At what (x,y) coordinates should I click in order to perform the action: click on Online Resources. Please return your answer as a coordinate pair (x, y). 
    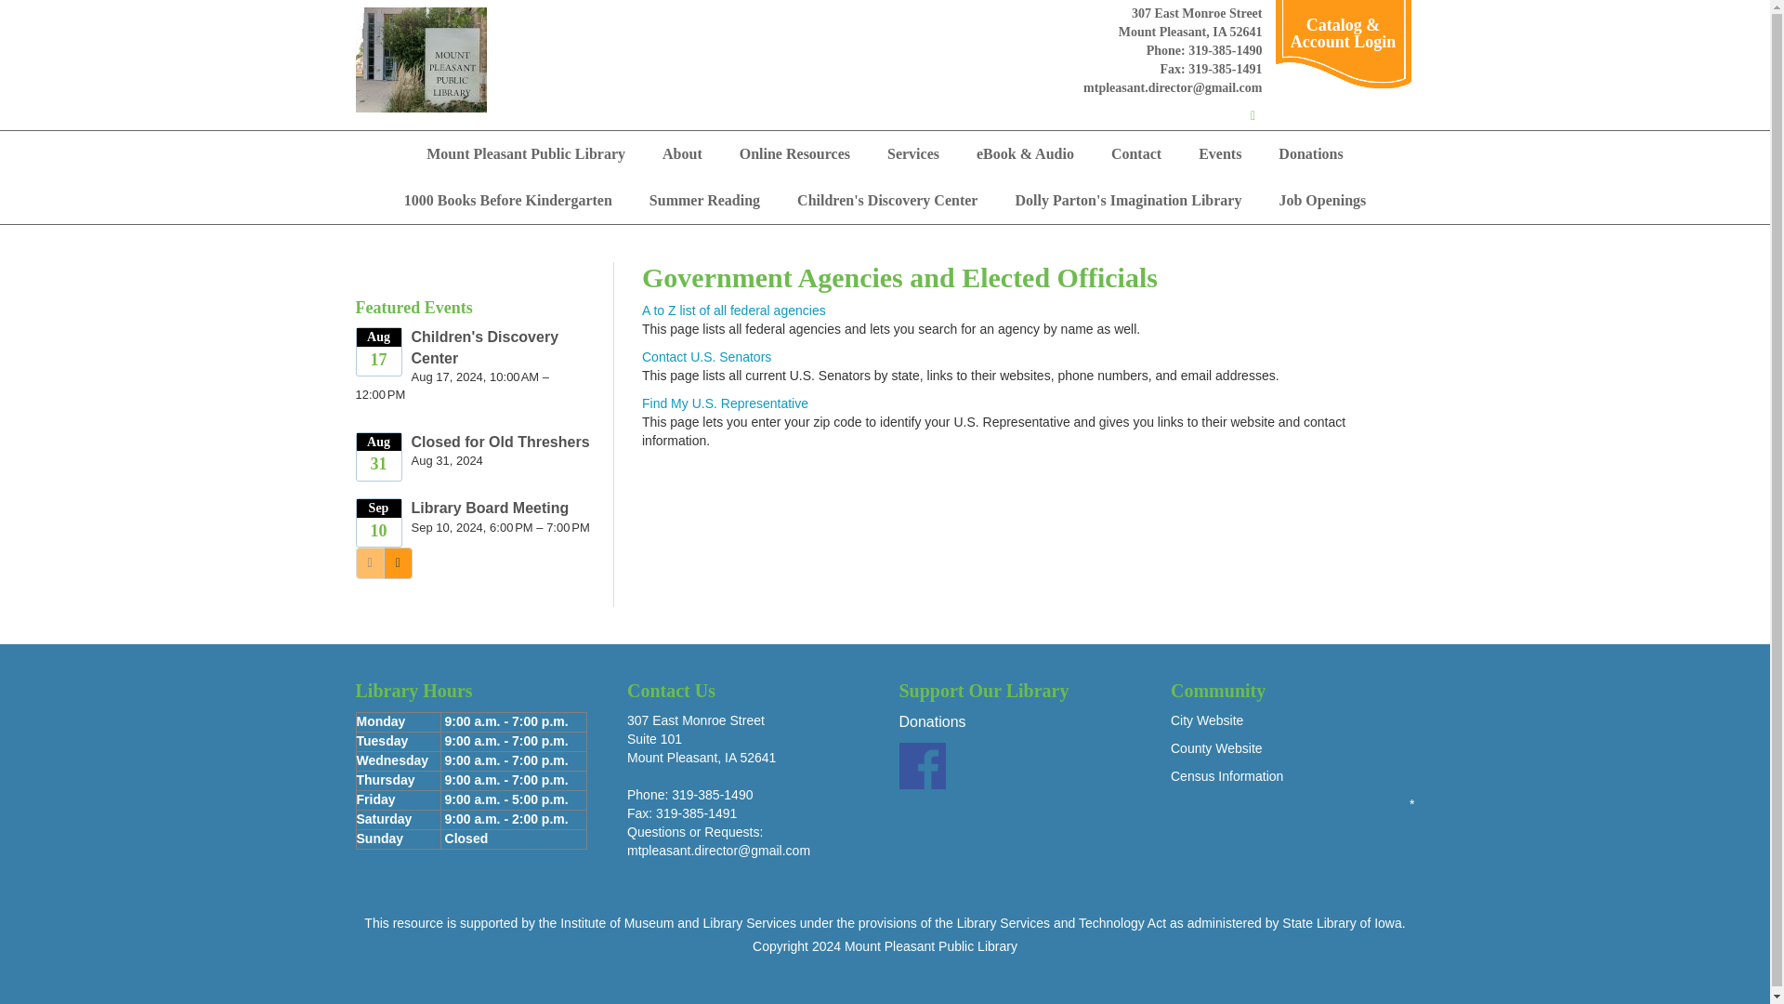
    Looking at the image, I should click on (794, 154).